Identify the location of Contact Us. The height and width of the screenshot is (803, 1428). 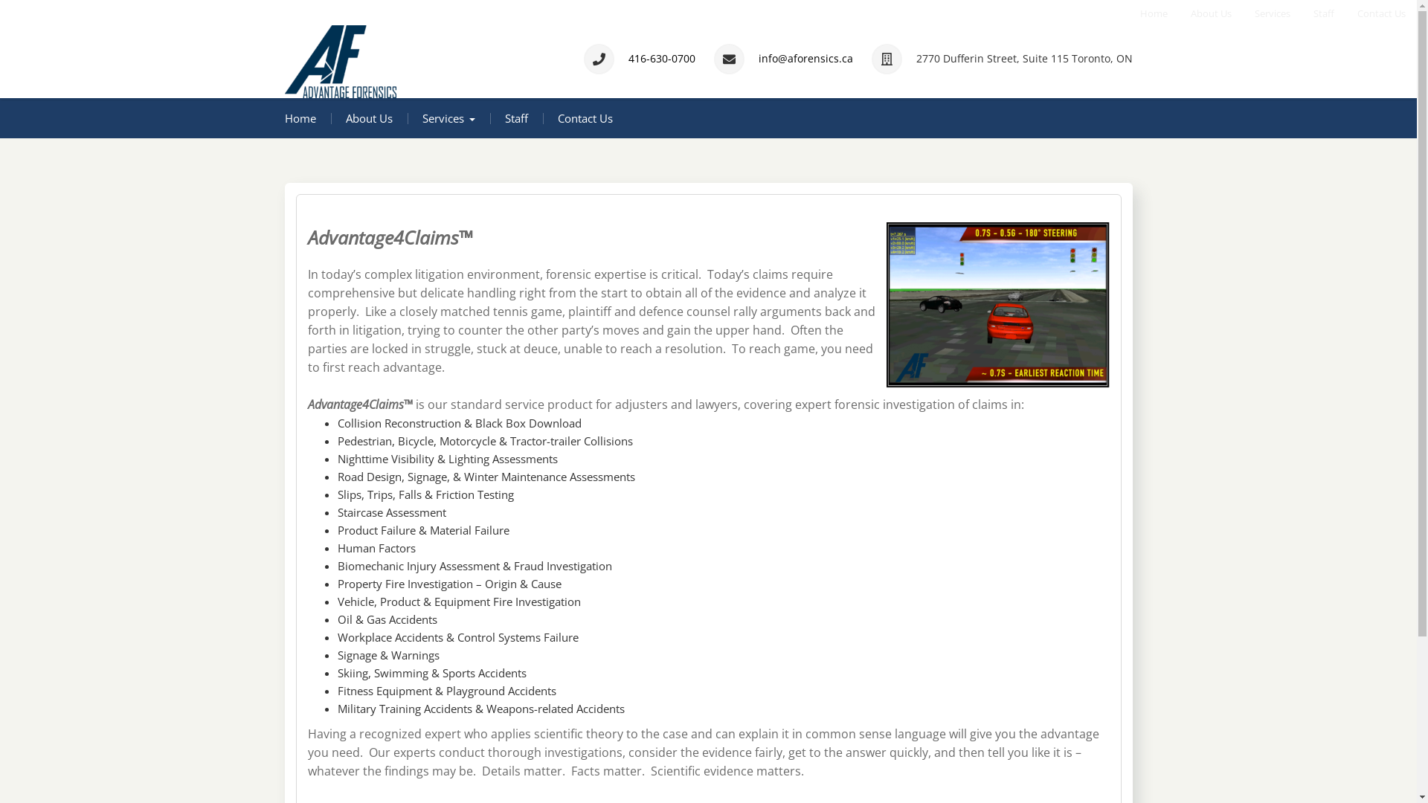
(1376, 13).